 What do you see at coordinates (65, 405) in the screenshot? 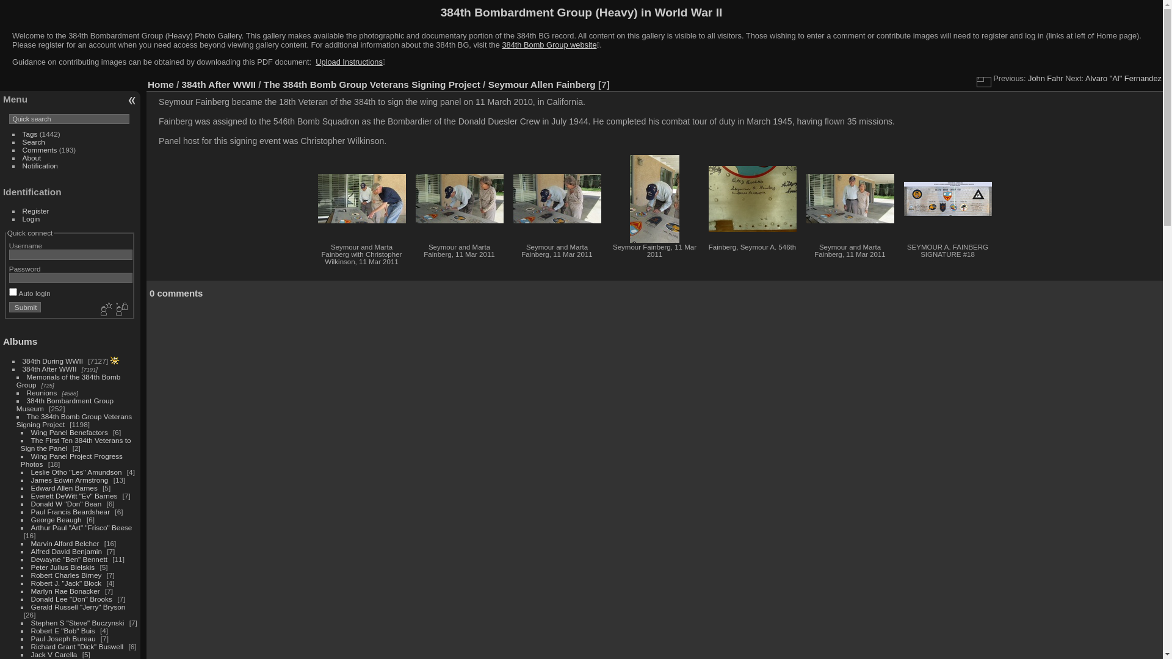
I see `384th Bombardment Group Museum` at bounding box center [65, 405].